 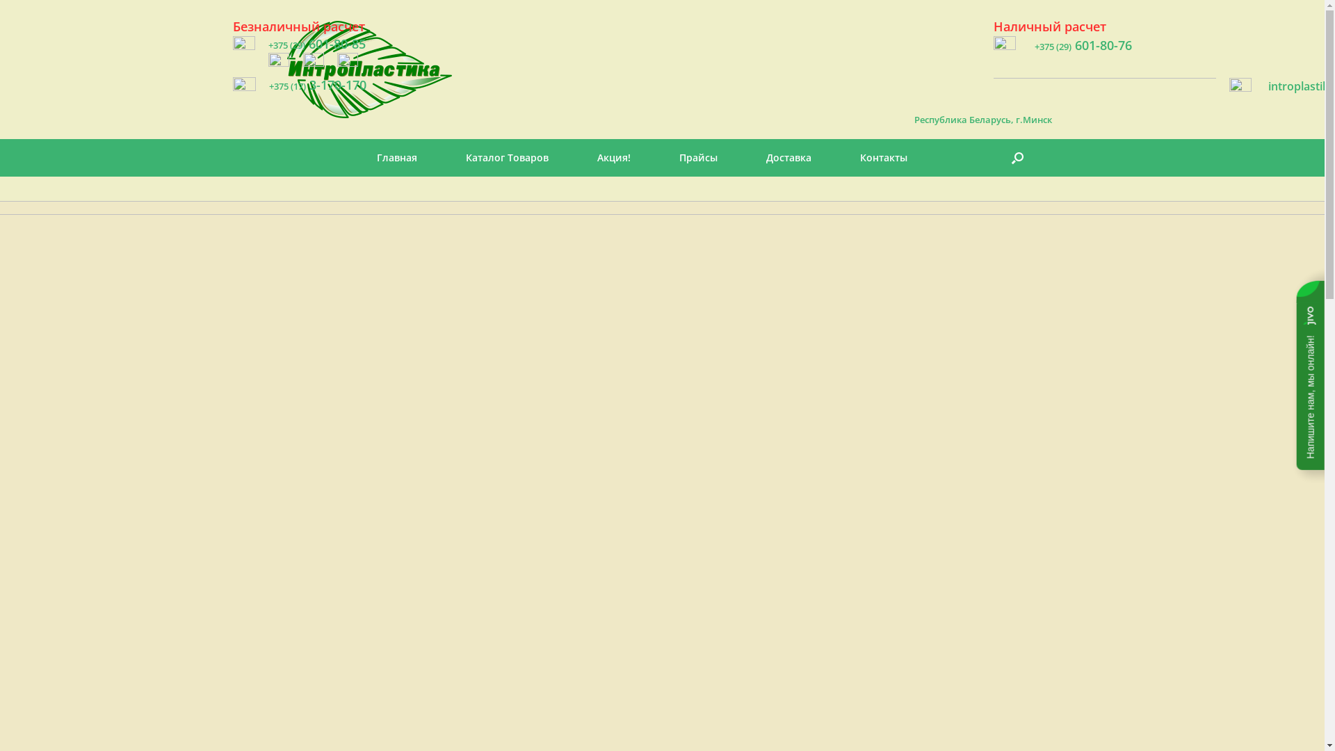 I want to click on Skip to content, so click(x=0, y=0).